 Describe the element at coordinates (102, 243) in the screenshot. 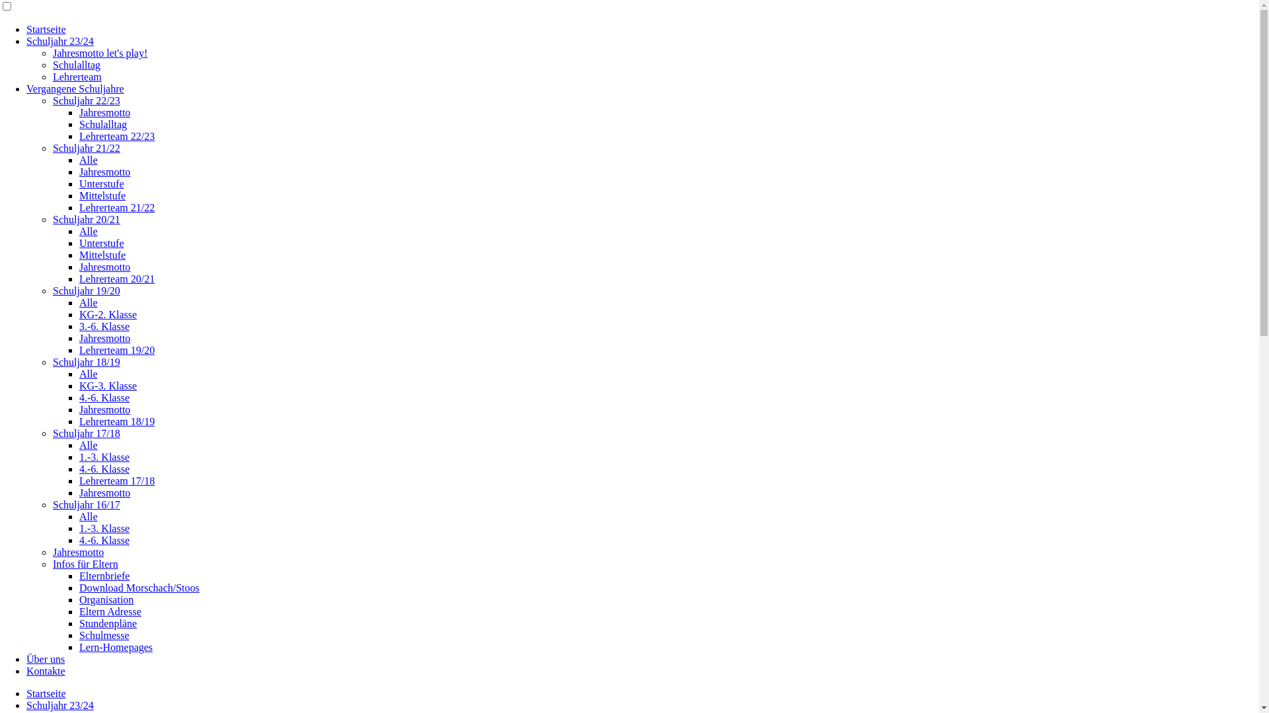

I see `Unterstufe` at that location.